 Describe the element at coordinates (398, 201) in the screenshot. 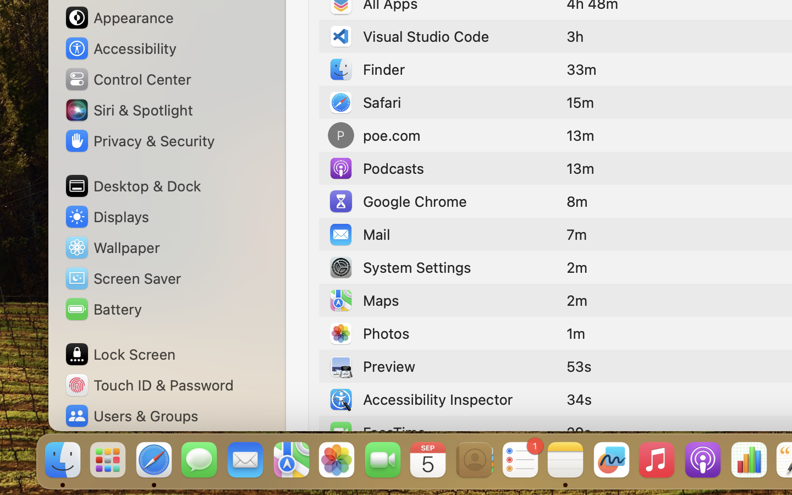

I see `Google Chrome` at that location.